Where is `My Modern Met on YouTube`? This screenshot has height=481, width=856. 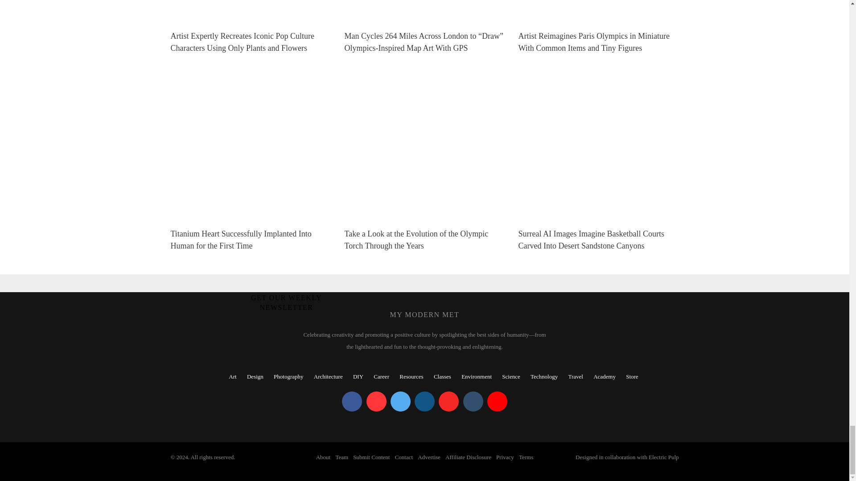 My Modern Met on YouTube is located at coordinates (497, 402).